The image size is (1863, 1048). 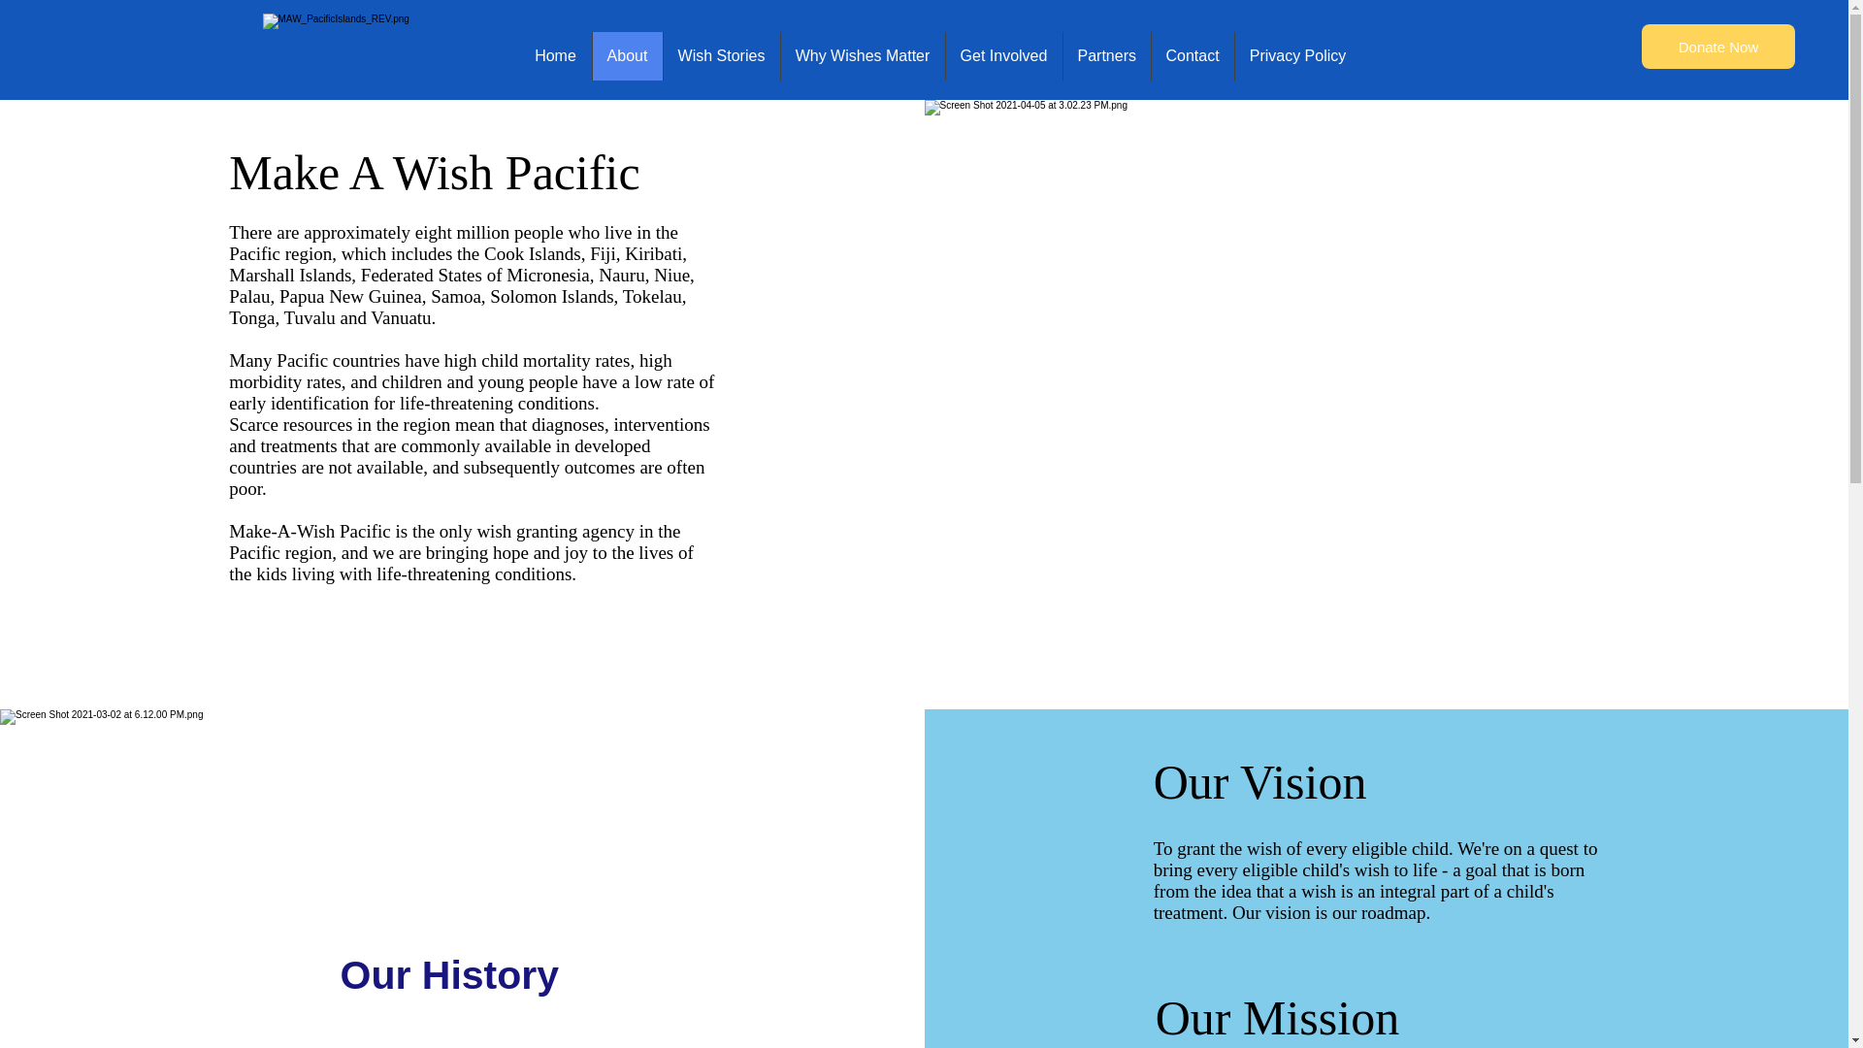 What do you see at coordinates (720, 56) in the screenshot?
I see `Wish Stories` at bounding box center [720, 56].